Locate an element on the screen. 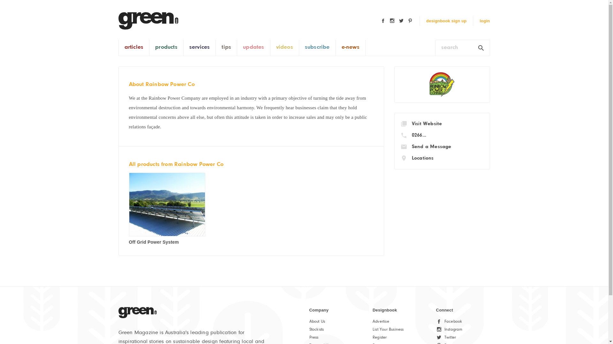 The height and width of the screenshot is (344, 613). Visit Website is located at coordinates (427, 124).